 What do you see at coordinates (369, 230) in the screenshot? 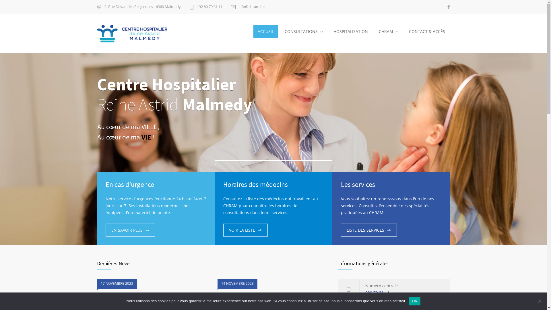
I see `LISTE DES SERVICES` at bounding box center [369, 230].